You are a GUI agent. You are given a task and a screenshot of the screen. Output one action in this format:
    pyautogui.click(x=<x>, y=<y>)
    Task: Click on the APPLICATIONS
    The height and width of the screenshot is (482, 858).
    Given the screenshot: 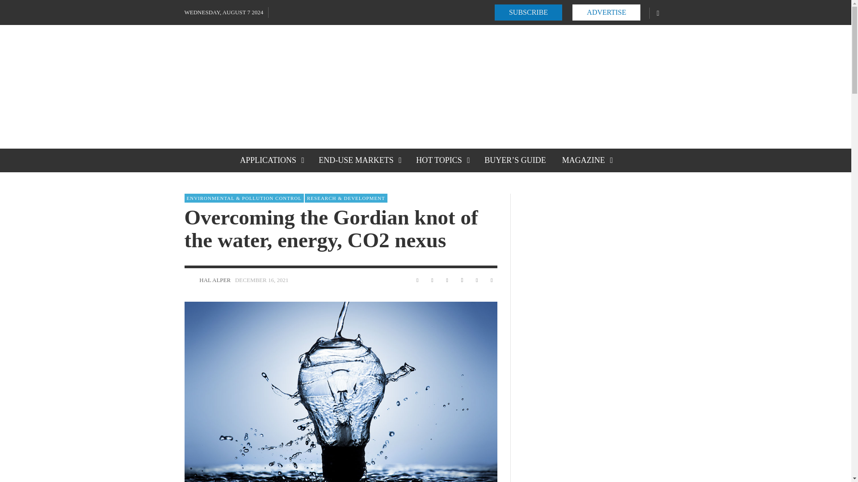 What is the action you would take?
    pyautogui.click(x=271, y=160)
    